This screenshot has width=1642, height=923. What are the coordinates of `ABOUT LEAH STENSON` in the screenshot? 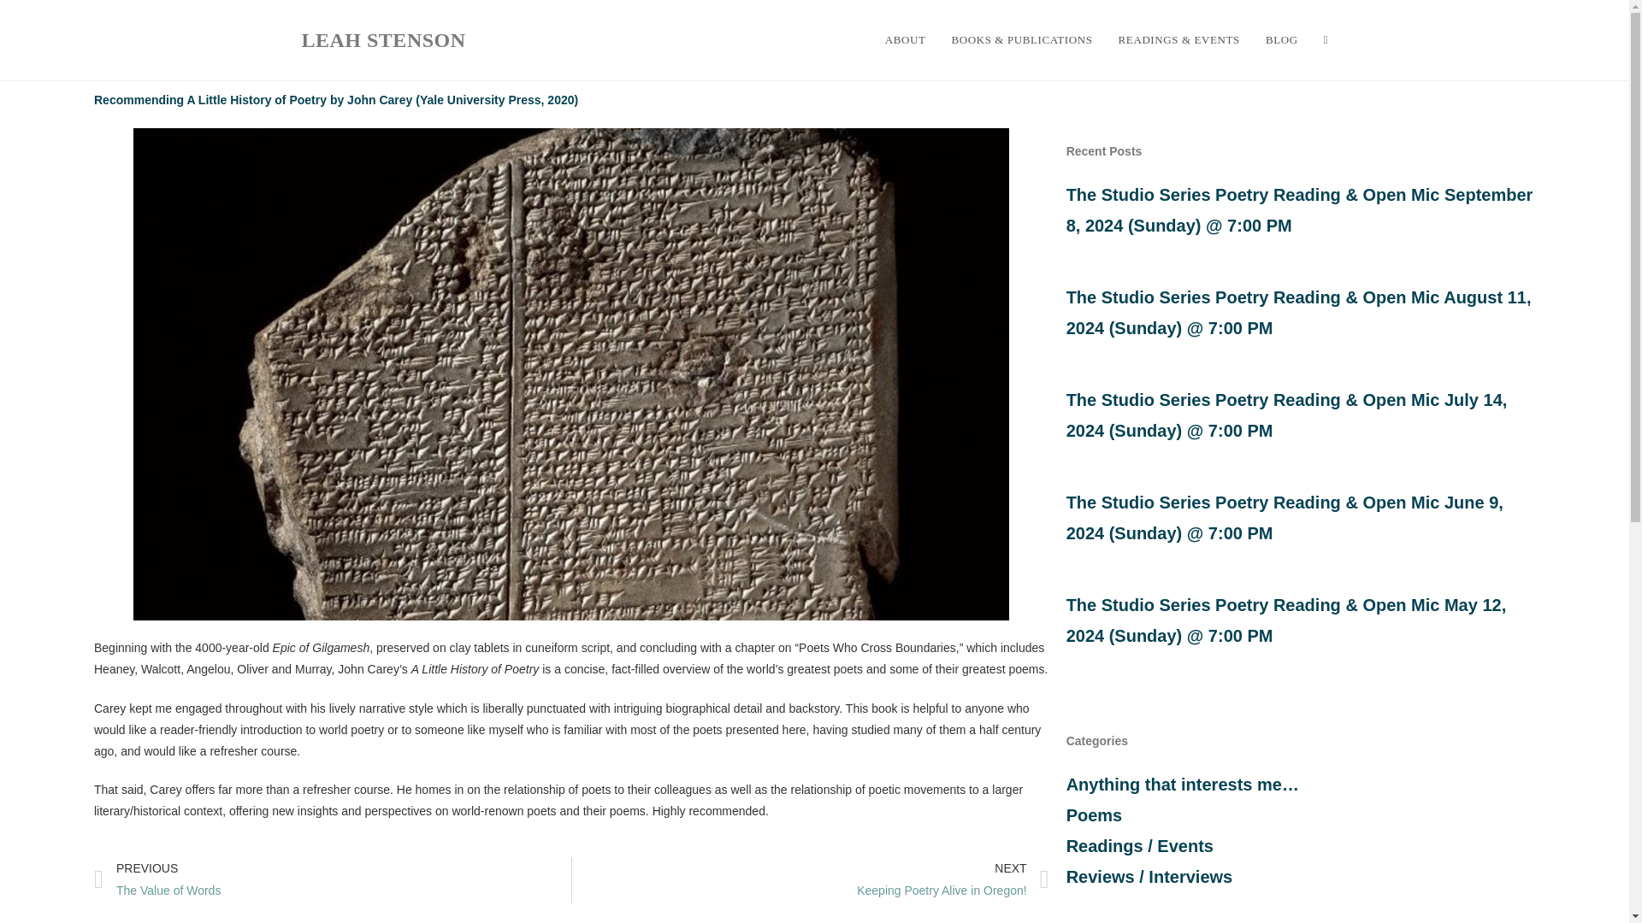 It's located at (953, 879).